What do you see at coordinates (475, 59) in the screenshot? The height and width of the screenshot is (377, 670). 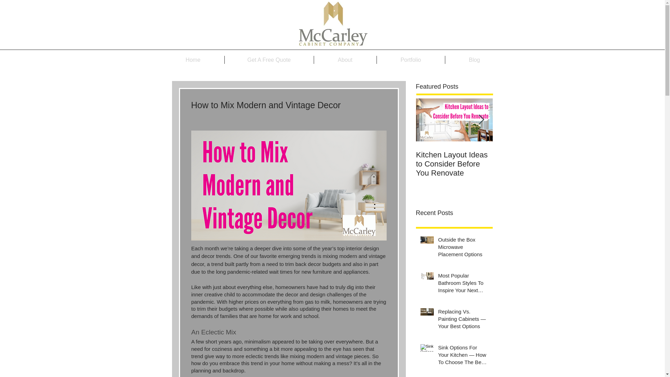 I see `Blog` at bounding box center [475, 59].